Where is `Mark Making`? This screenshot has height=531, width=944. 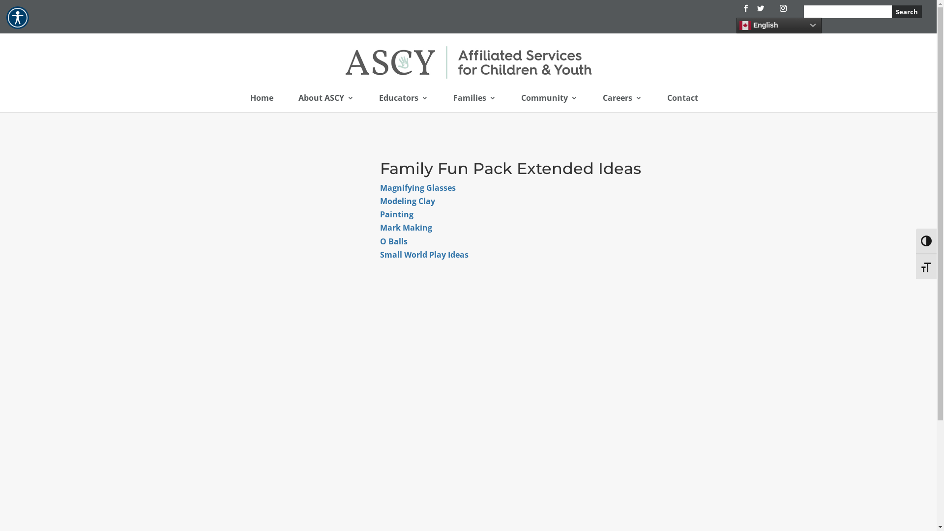
Mark Making is located at coordinates (406, 228).